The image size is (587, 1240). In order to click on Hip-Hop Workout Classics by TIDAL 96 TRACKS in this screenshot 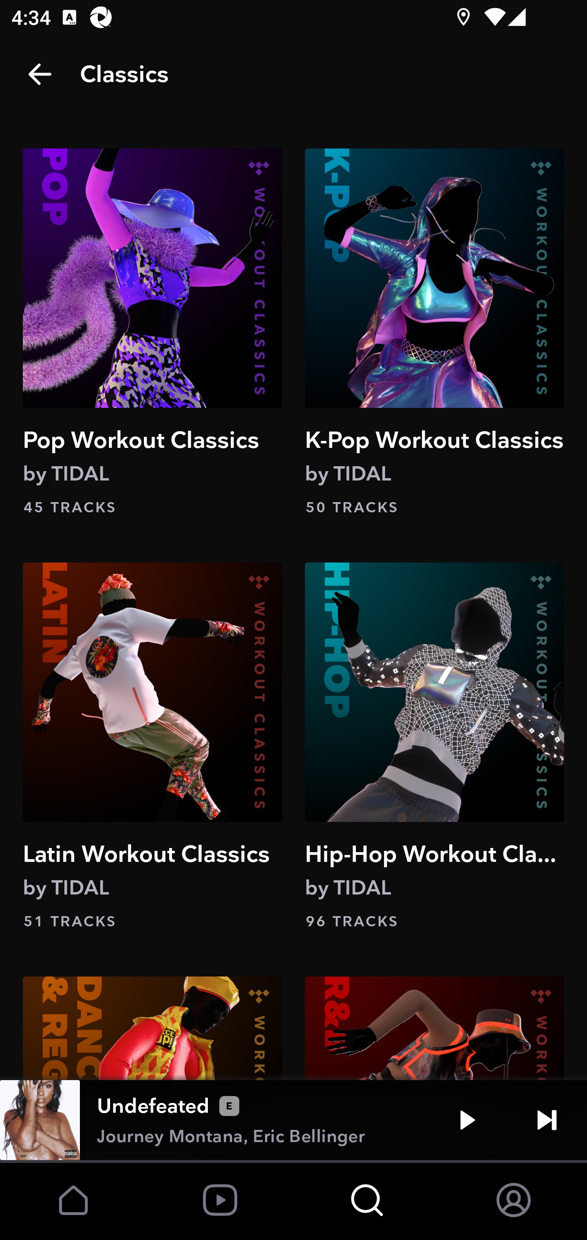, I will do `click(434, 747)`.